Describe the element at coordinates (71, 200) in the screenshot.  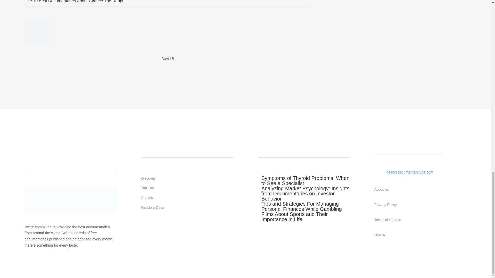
I see `dc-removebg-preview` at that location.